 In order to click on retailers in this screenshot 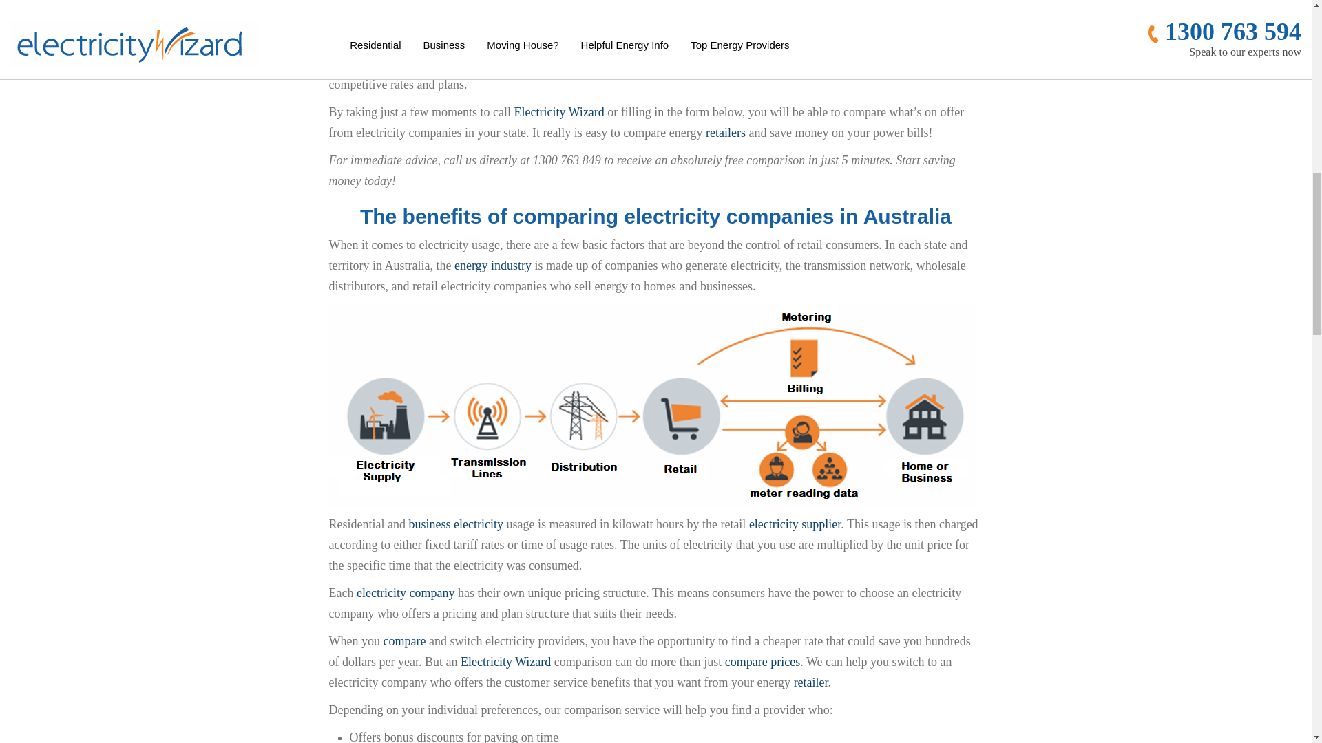, I will do `click(726, 132)`.